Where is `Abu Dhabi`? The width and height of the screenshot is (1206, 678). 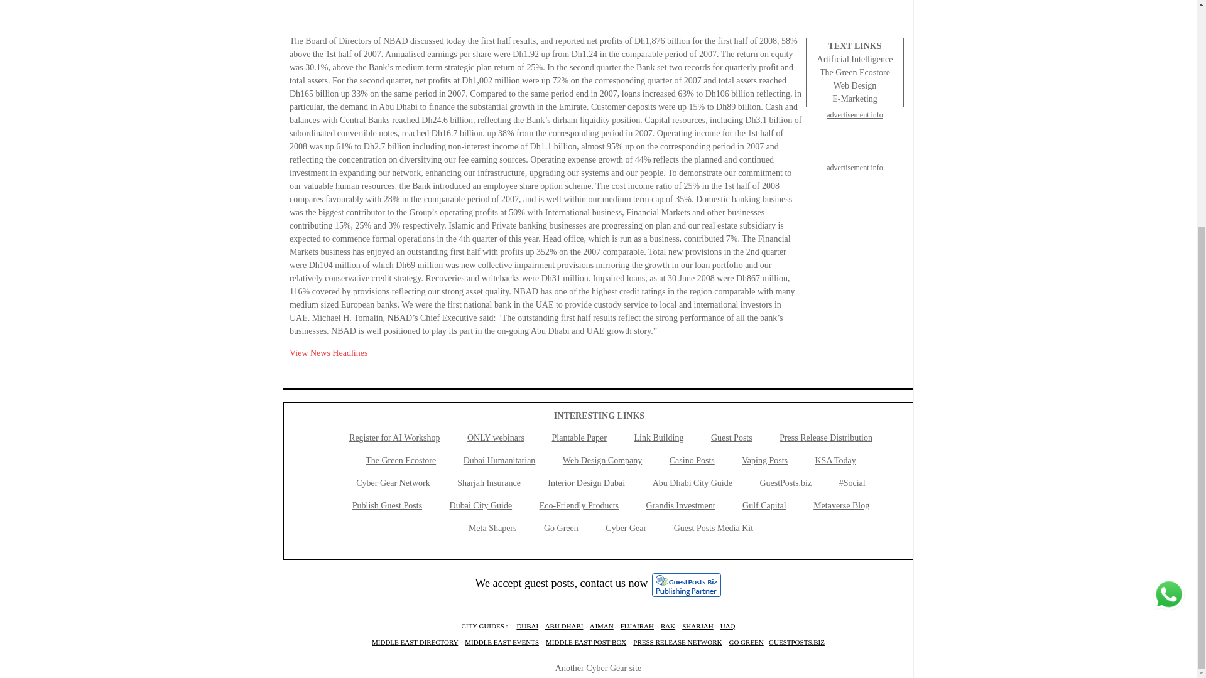
Abu Dhabi is located at coordinates (526, 626).